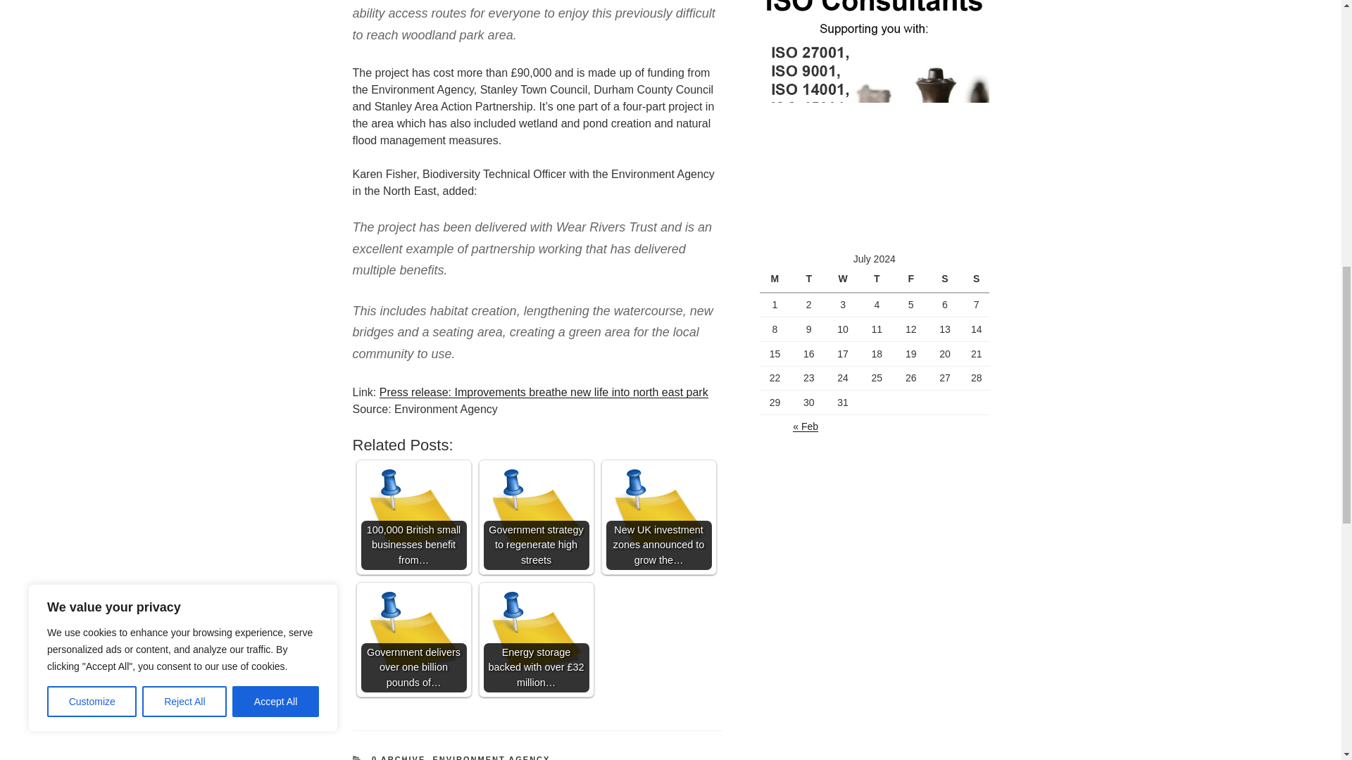  What do you see at coordinates (879, 280) in the screenshot?
I see `Thursday` at bounding box center [879, 280].